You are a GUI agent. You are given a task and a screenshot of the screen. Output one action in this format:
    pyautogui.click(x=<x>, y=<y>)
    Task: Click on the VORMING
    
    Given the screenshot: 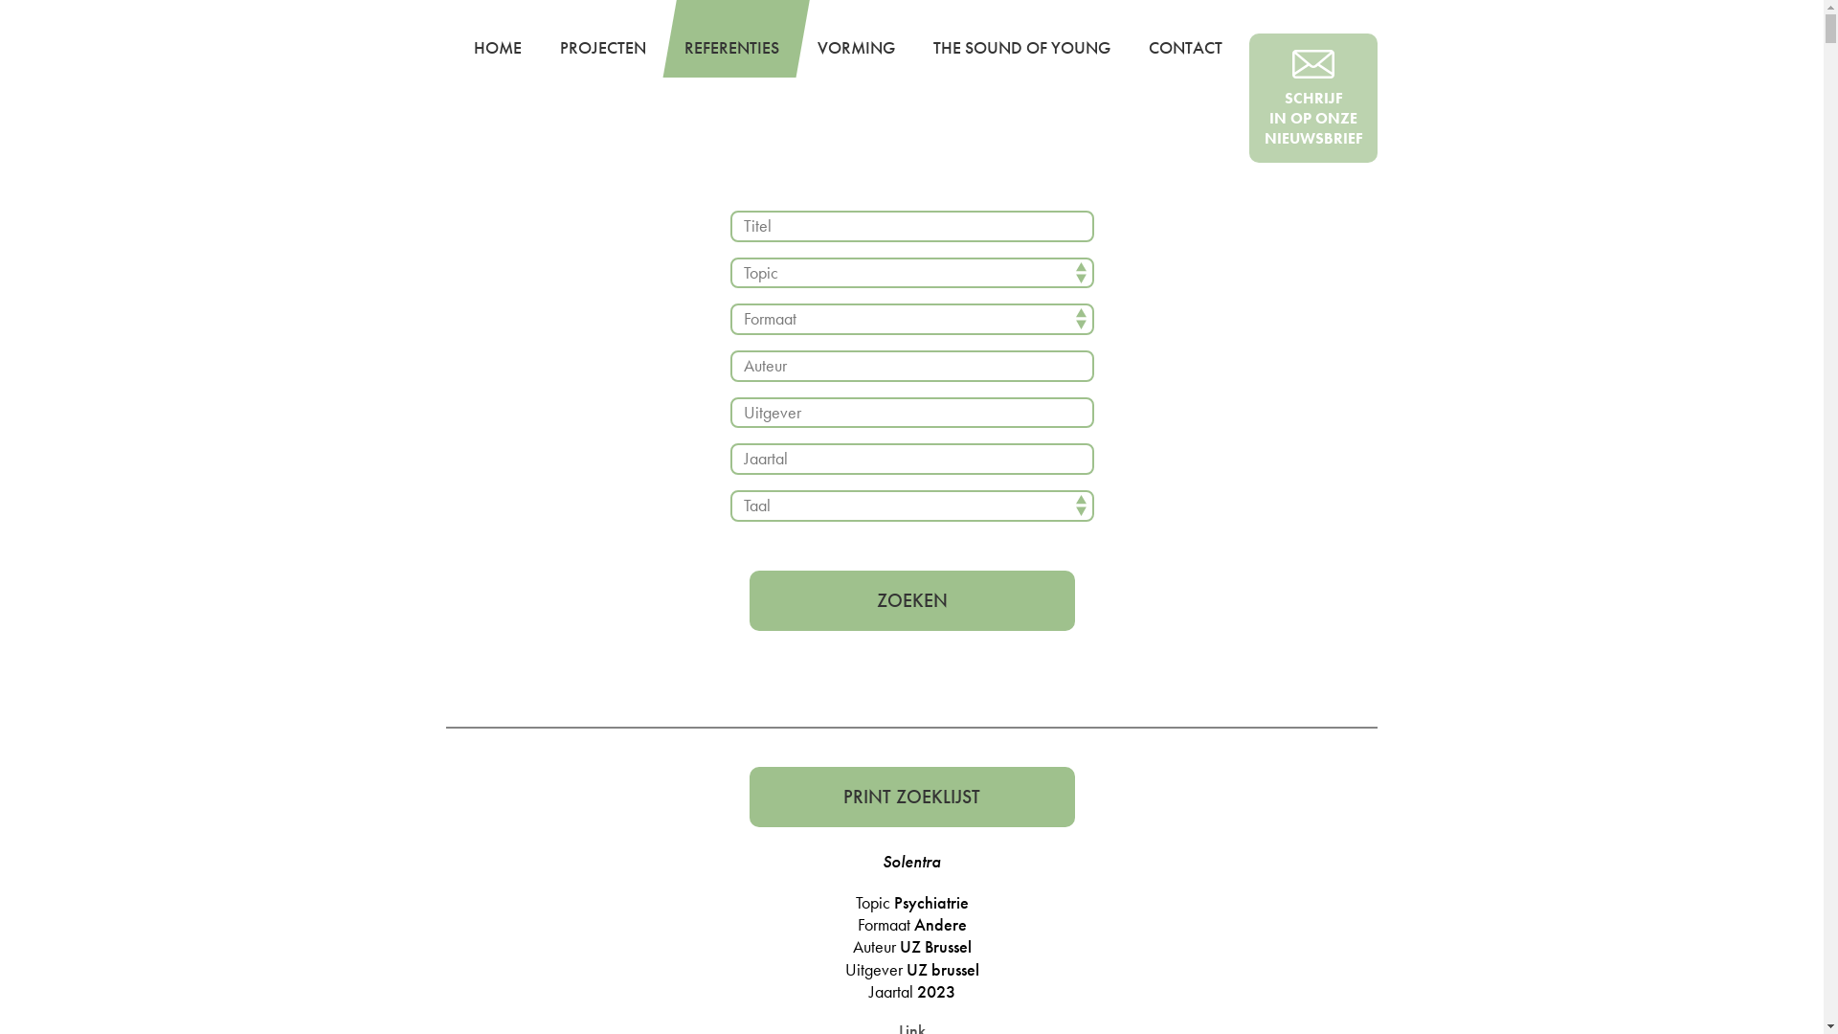 What is the action you would take?
    pyautogui.click(x=856, y=48)
    